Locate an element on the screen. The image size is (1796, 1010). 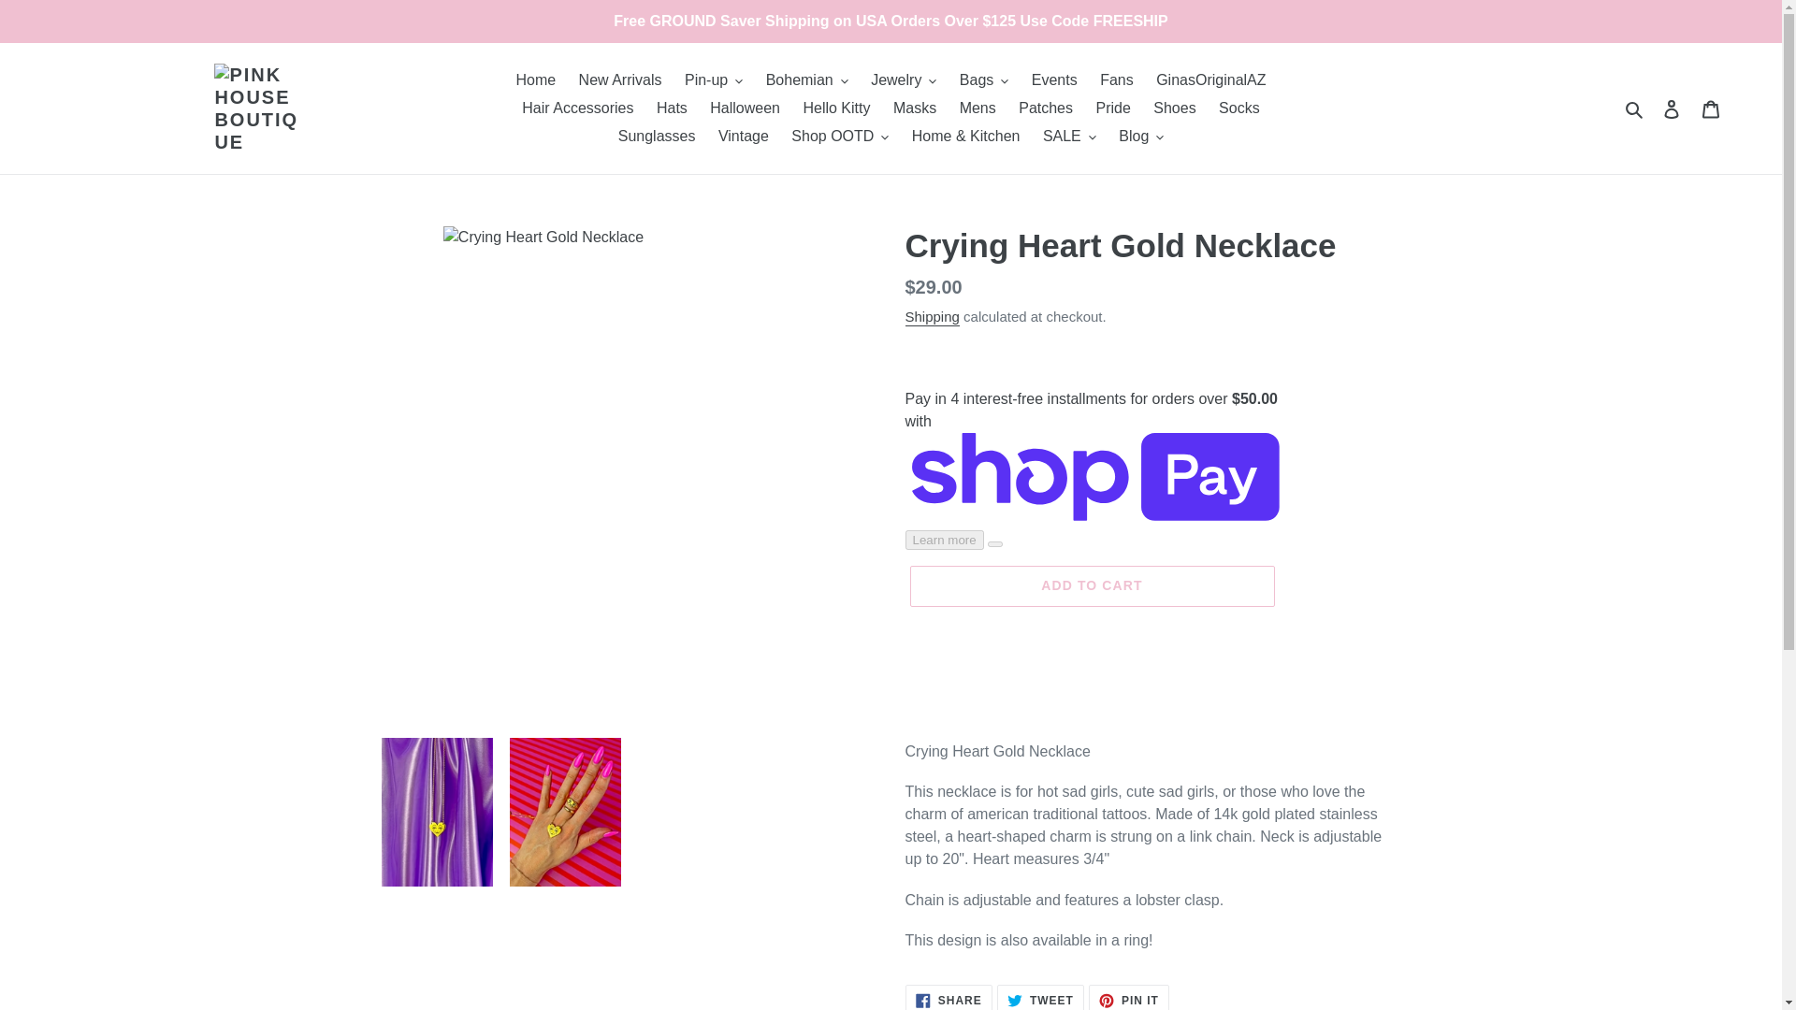
Bags is located at coordinates (984, 80).